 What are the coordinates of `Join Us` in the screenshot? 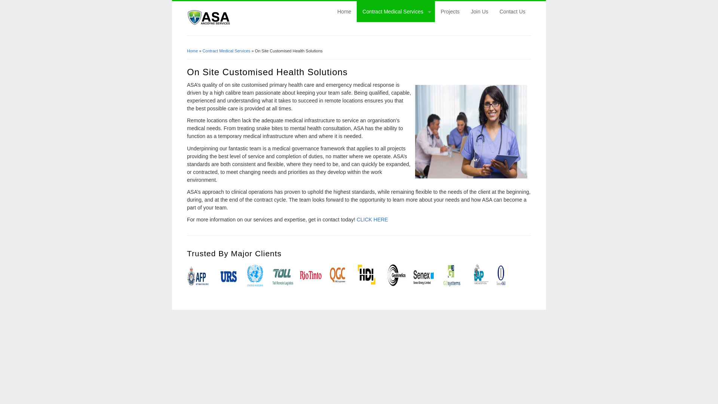 It's located at (479, 12).